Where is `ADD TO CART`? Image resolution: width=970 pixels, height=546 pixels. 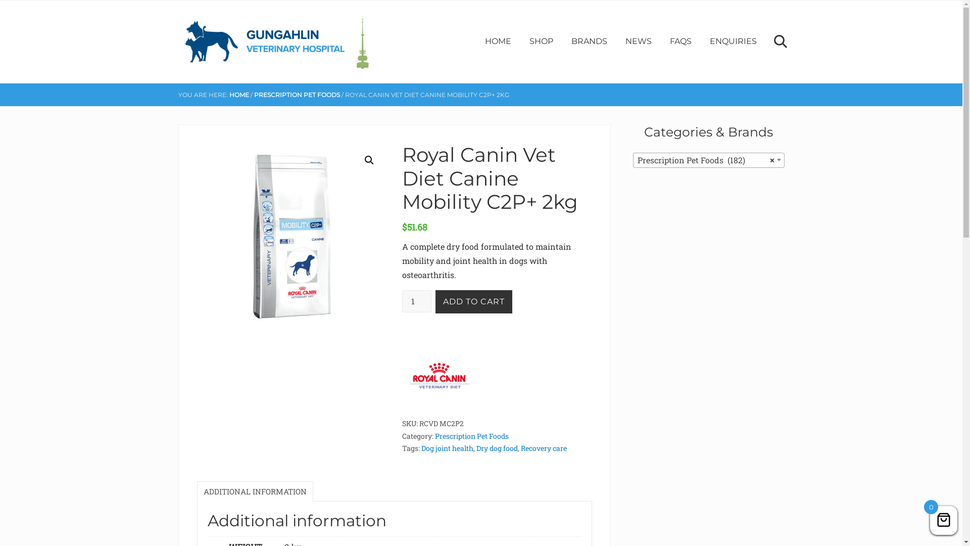 ADD TO CART is located at coordinates (474, 302).